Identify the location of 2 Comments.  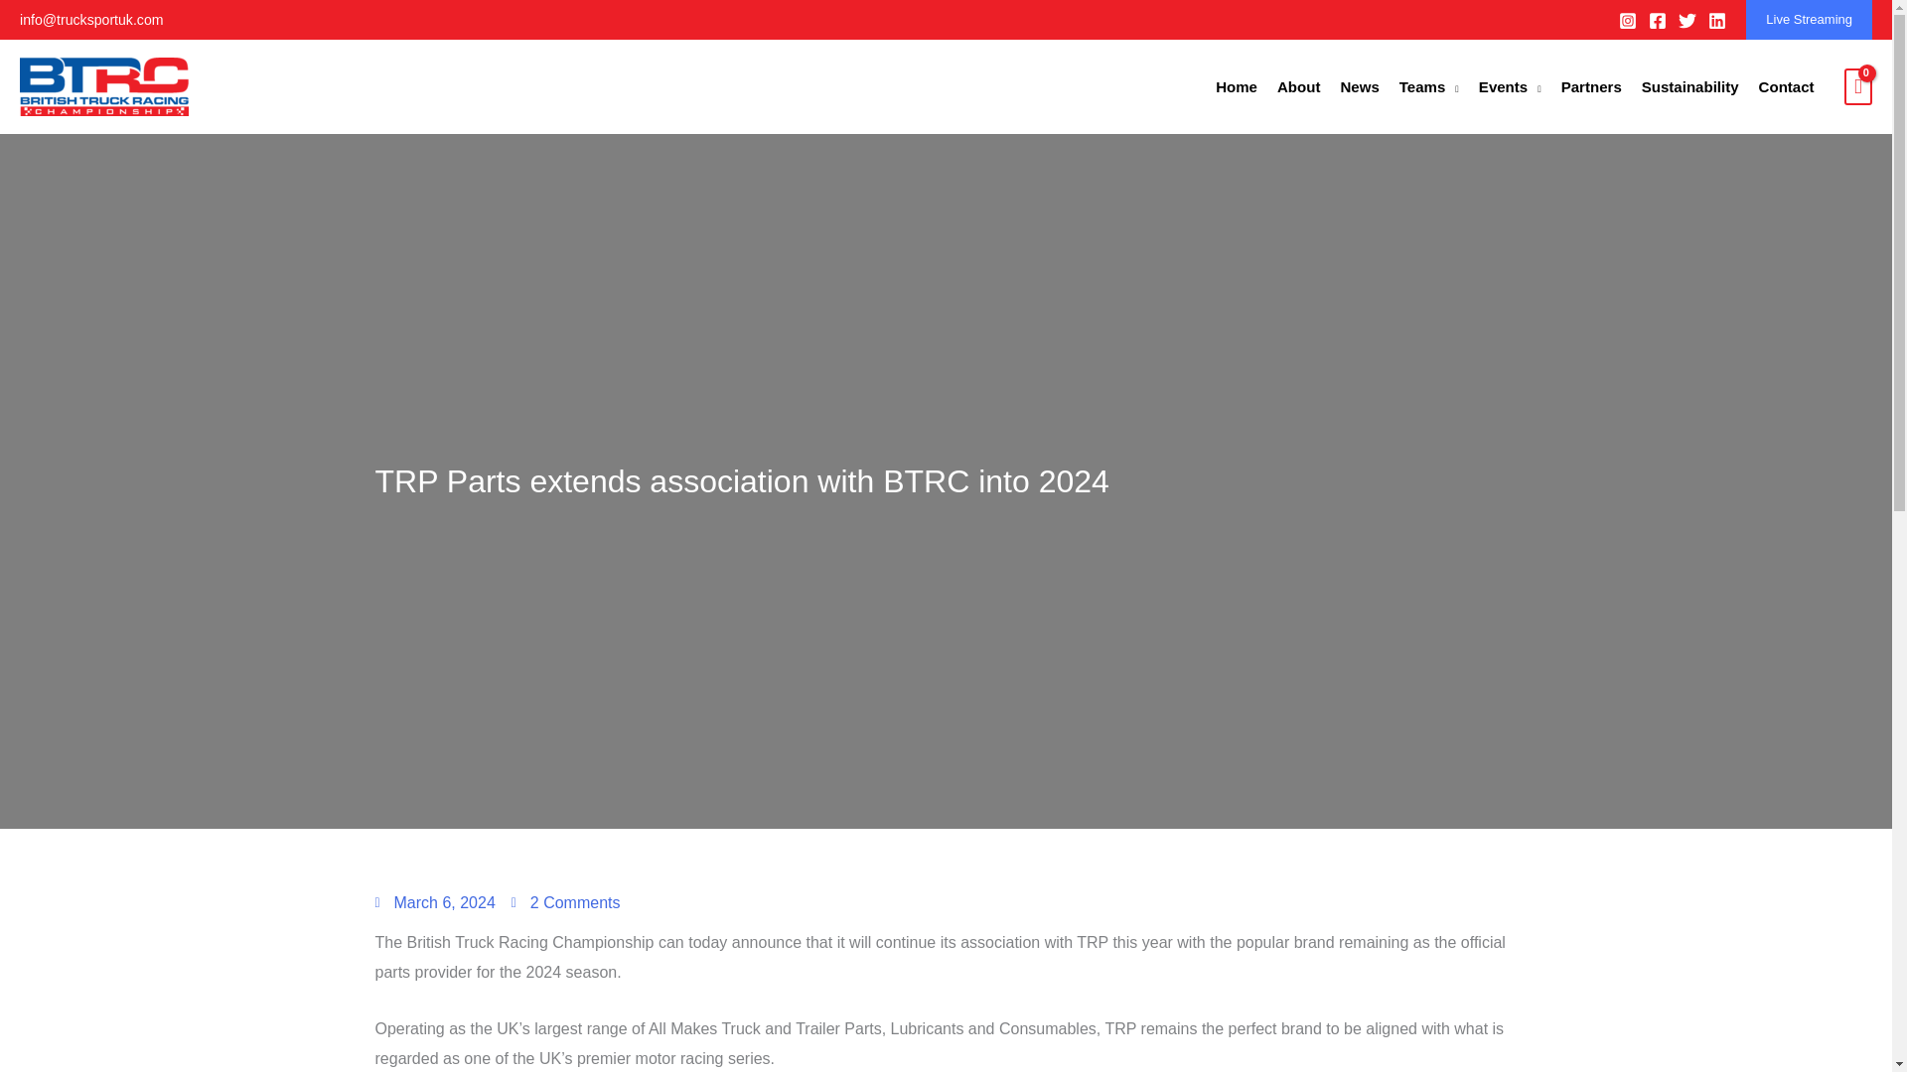
(566, 903).